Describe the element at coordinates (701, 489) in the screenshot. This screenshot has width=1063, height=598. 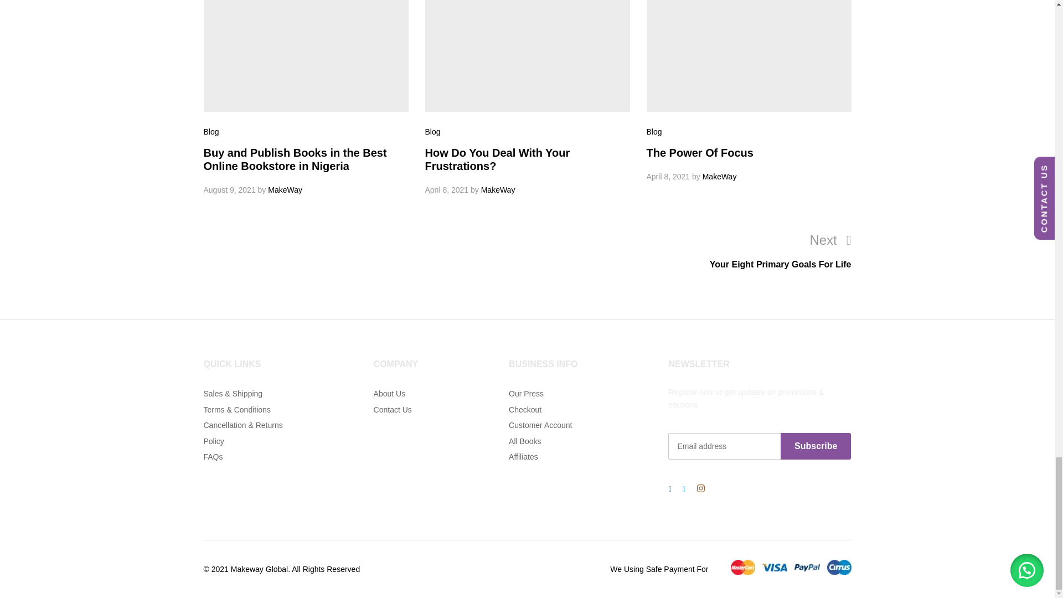
I see `Instagram` at that location.